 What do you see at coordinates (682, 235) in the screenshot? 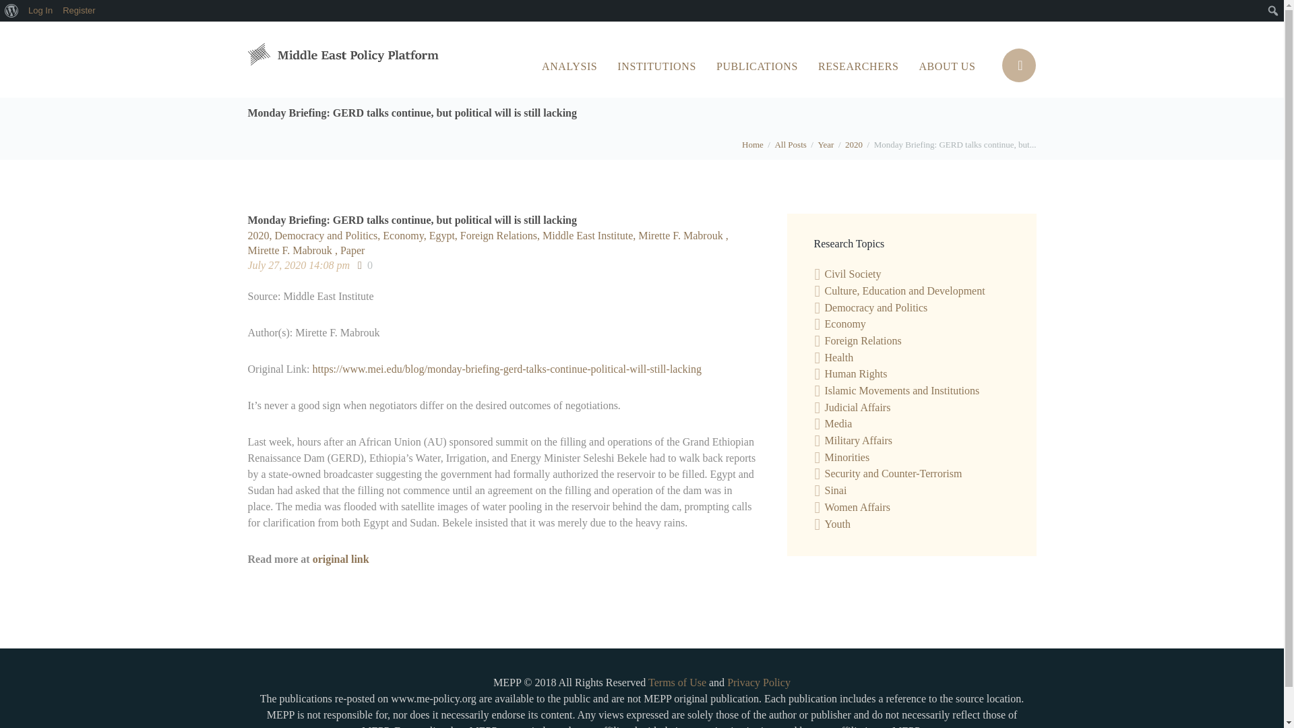
I see `Mirette F. Mabrouk ` at bounding box center [682, 235].